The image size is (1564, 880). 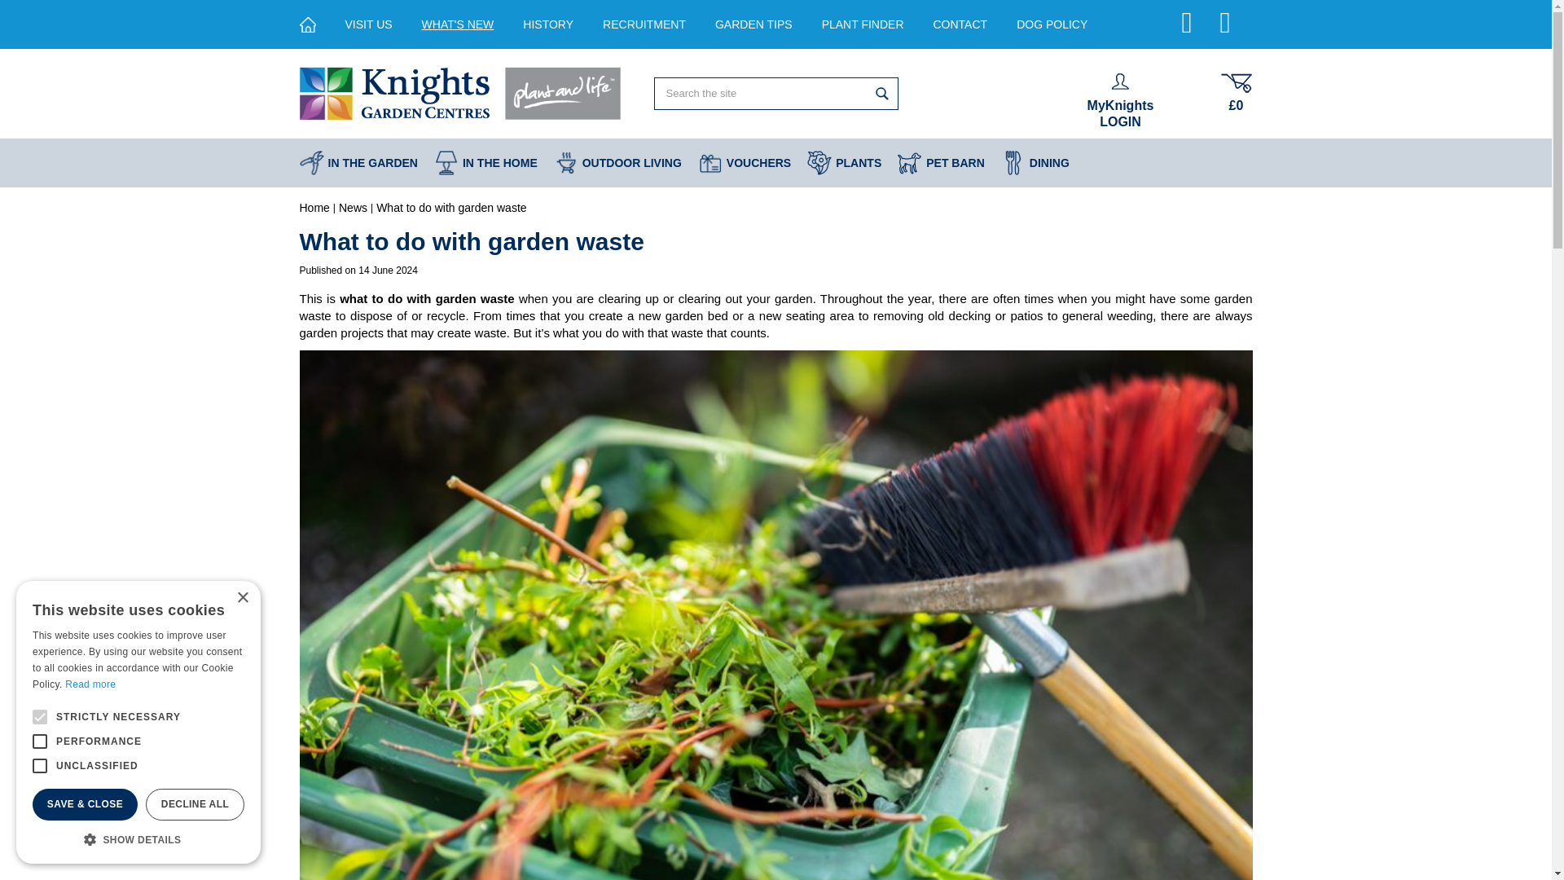 What do you see at coordinates (753, 24) in the screenshot?
I see `GARDEN TIPS` at bounding box center [753, 24].